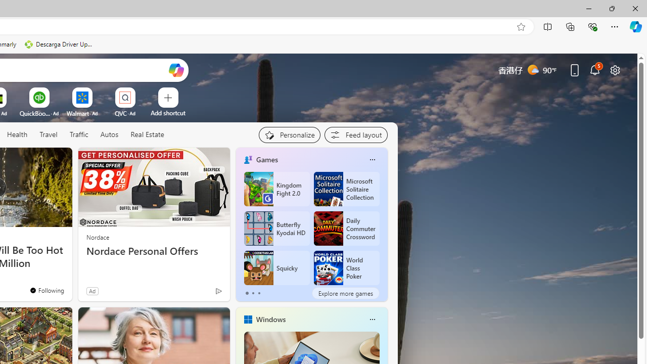 The width and height of the screenshot is (647, 364). I want to click on Health, so click(17, 134).